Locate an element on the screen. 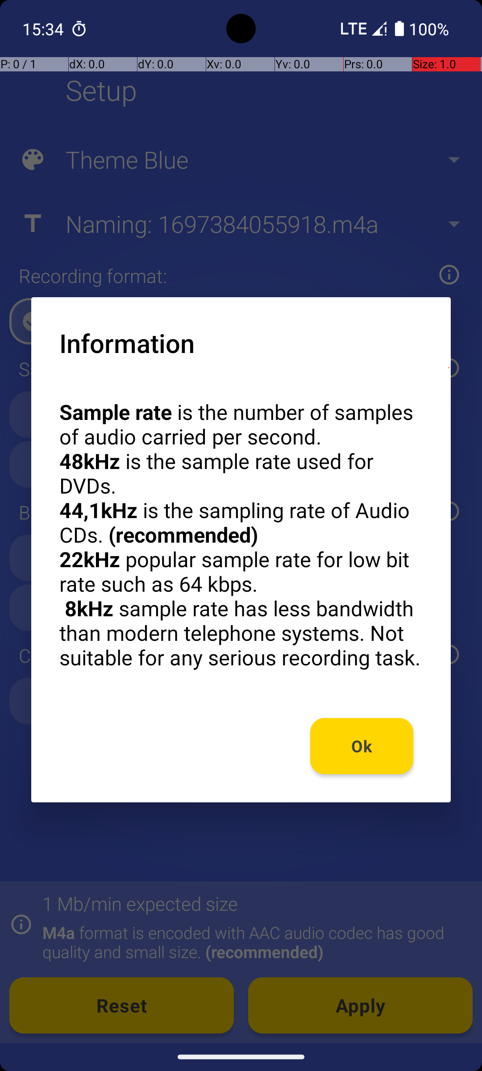 The width and height of the screenshot is (482, 1071). Sample rate is the number of samples of audio carried per second. 
48kHz is the sample rate used for DVDs. 
44,1kHz is the sampling rate of Audio CDs. (recommended) 
22kHz popular sample rate for low bit rate such as 64 kbps. 
 8kHz sample rate has less bandwidth than modern telephone systems. Not suitable for any serious recording task.  is located at coordinates (241, 535).